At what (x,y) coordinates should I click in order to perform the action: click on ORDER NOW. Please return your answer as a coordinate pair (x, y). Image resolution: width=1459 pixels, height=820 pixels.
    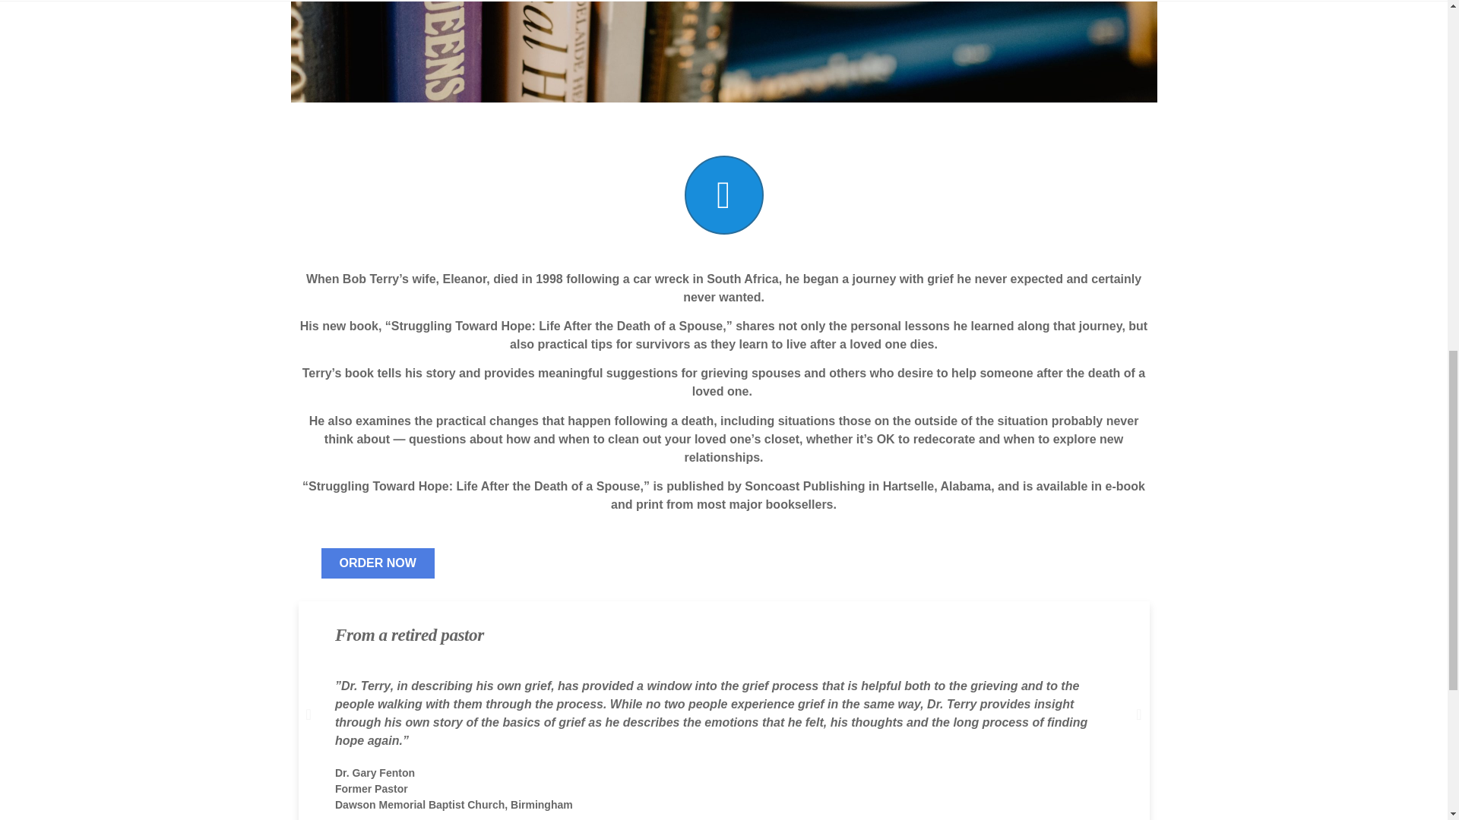
    Looking at the image, I should click on (377, 563).